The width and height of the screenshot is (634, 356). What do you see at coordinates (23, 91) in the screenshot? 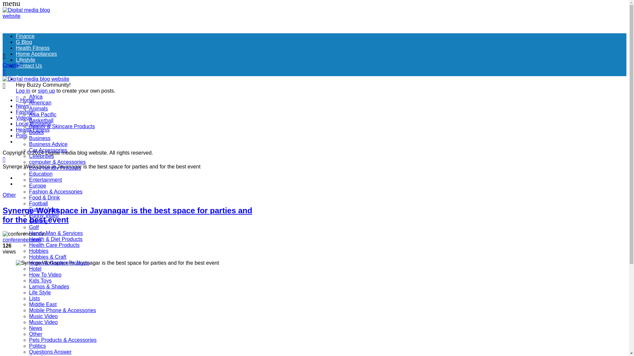
I see `Log in` at bounding box center [23, 91].